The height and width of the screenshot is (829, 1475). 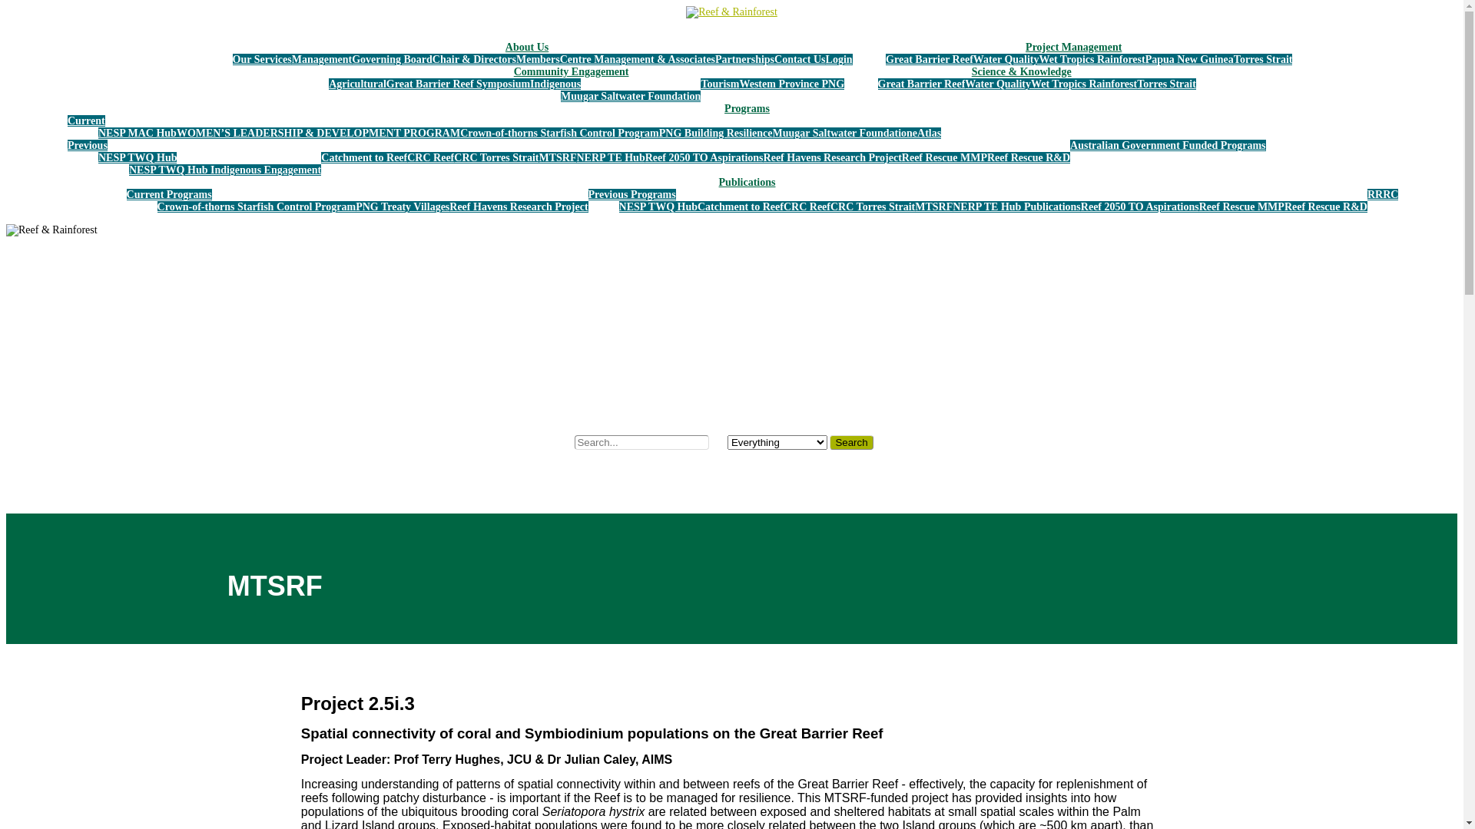 I want to click on NESP MAC Hub, so click(x=138, y=134).